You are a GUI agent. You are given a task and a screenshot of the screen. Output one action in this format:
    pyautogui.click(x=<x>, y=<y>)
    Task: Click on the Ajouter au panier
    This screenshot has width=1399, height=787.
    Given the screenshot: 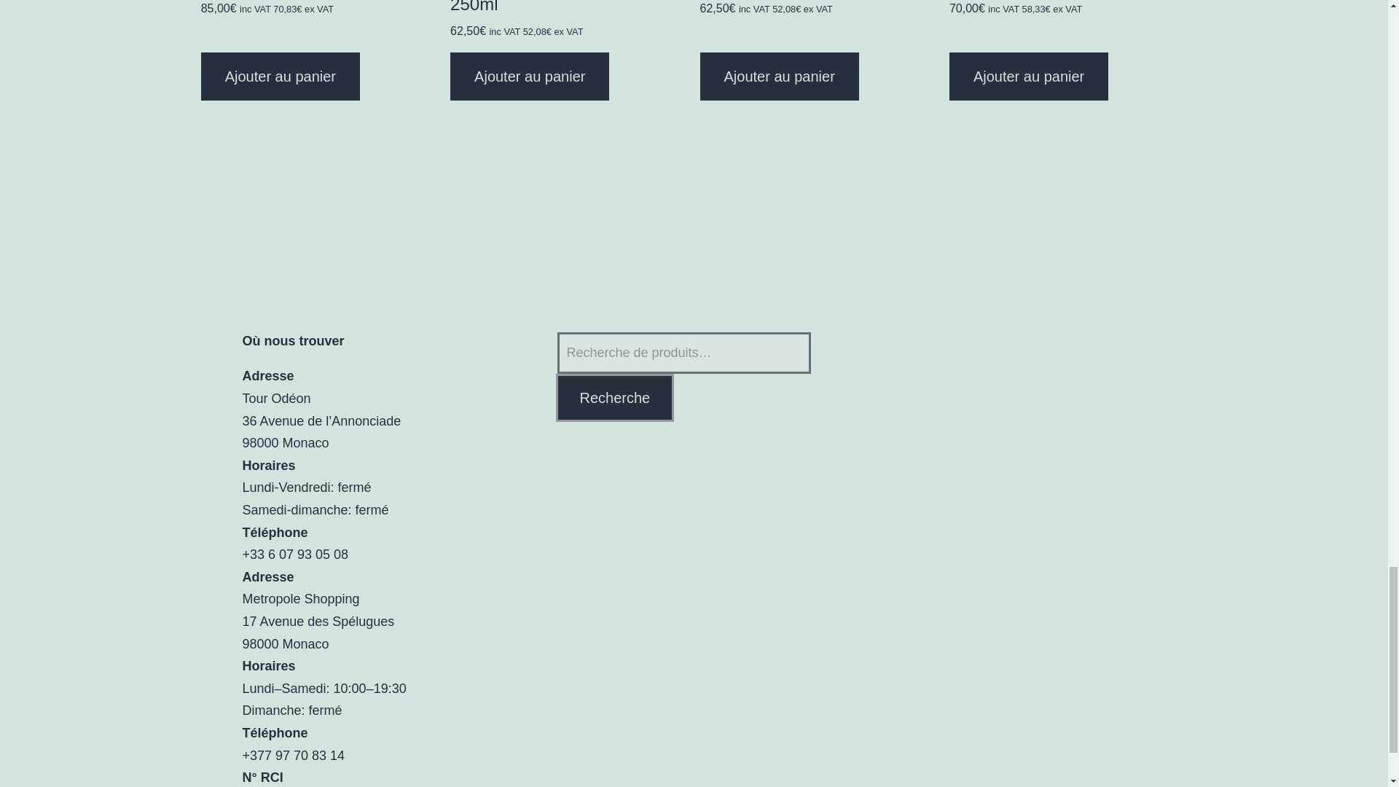 What is the action you would take?
    pyautogui.click(x=779, y=77)
    